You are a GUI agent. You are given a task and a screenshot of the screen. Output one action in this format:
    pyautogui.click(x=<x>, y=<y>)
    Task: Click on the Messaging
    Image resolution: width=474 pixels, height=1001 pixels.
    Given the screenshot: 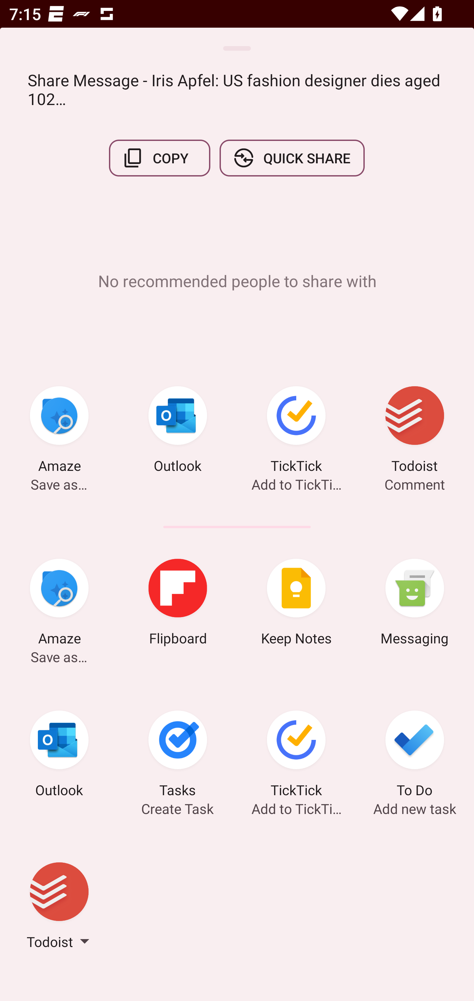 What is the action you would take?
    pyautogui.click(x=415, y=604)
    